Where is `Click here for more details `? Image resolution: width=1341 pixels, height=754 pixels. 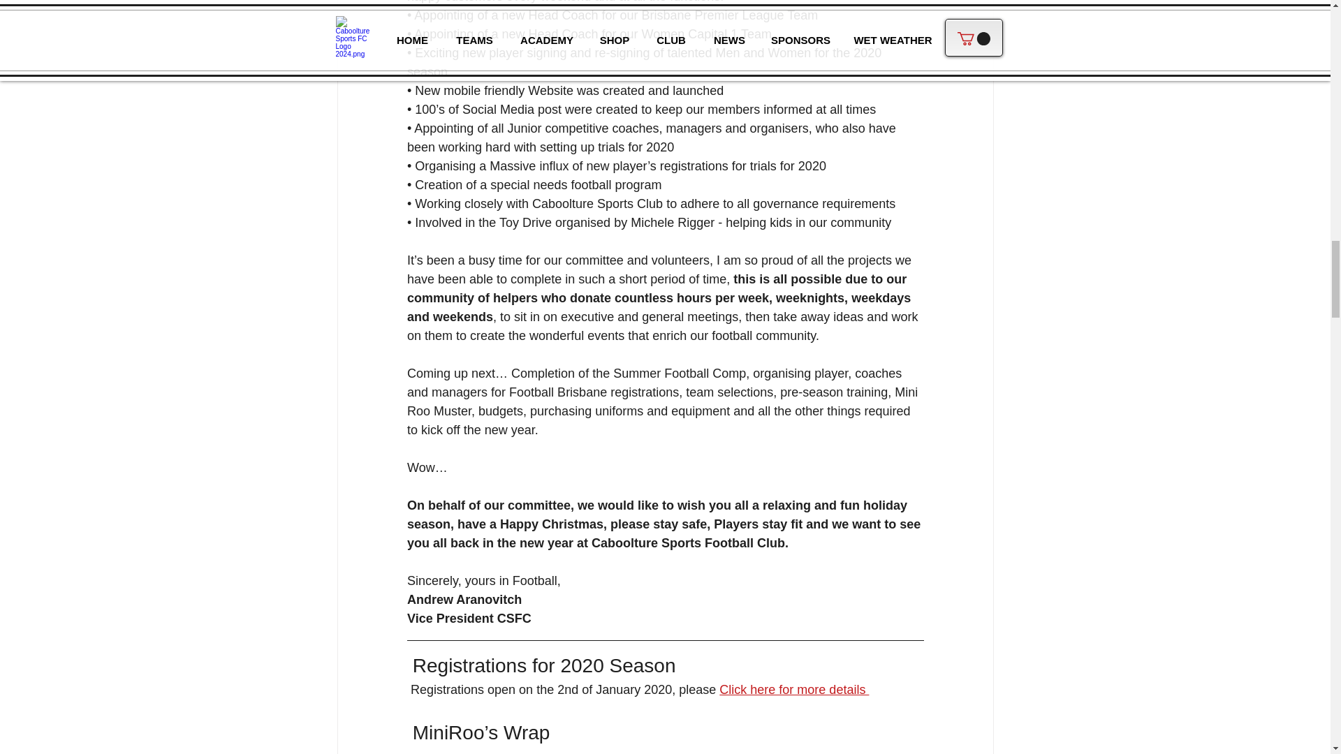
Click here for more details  is located at coordinates (793, 690).